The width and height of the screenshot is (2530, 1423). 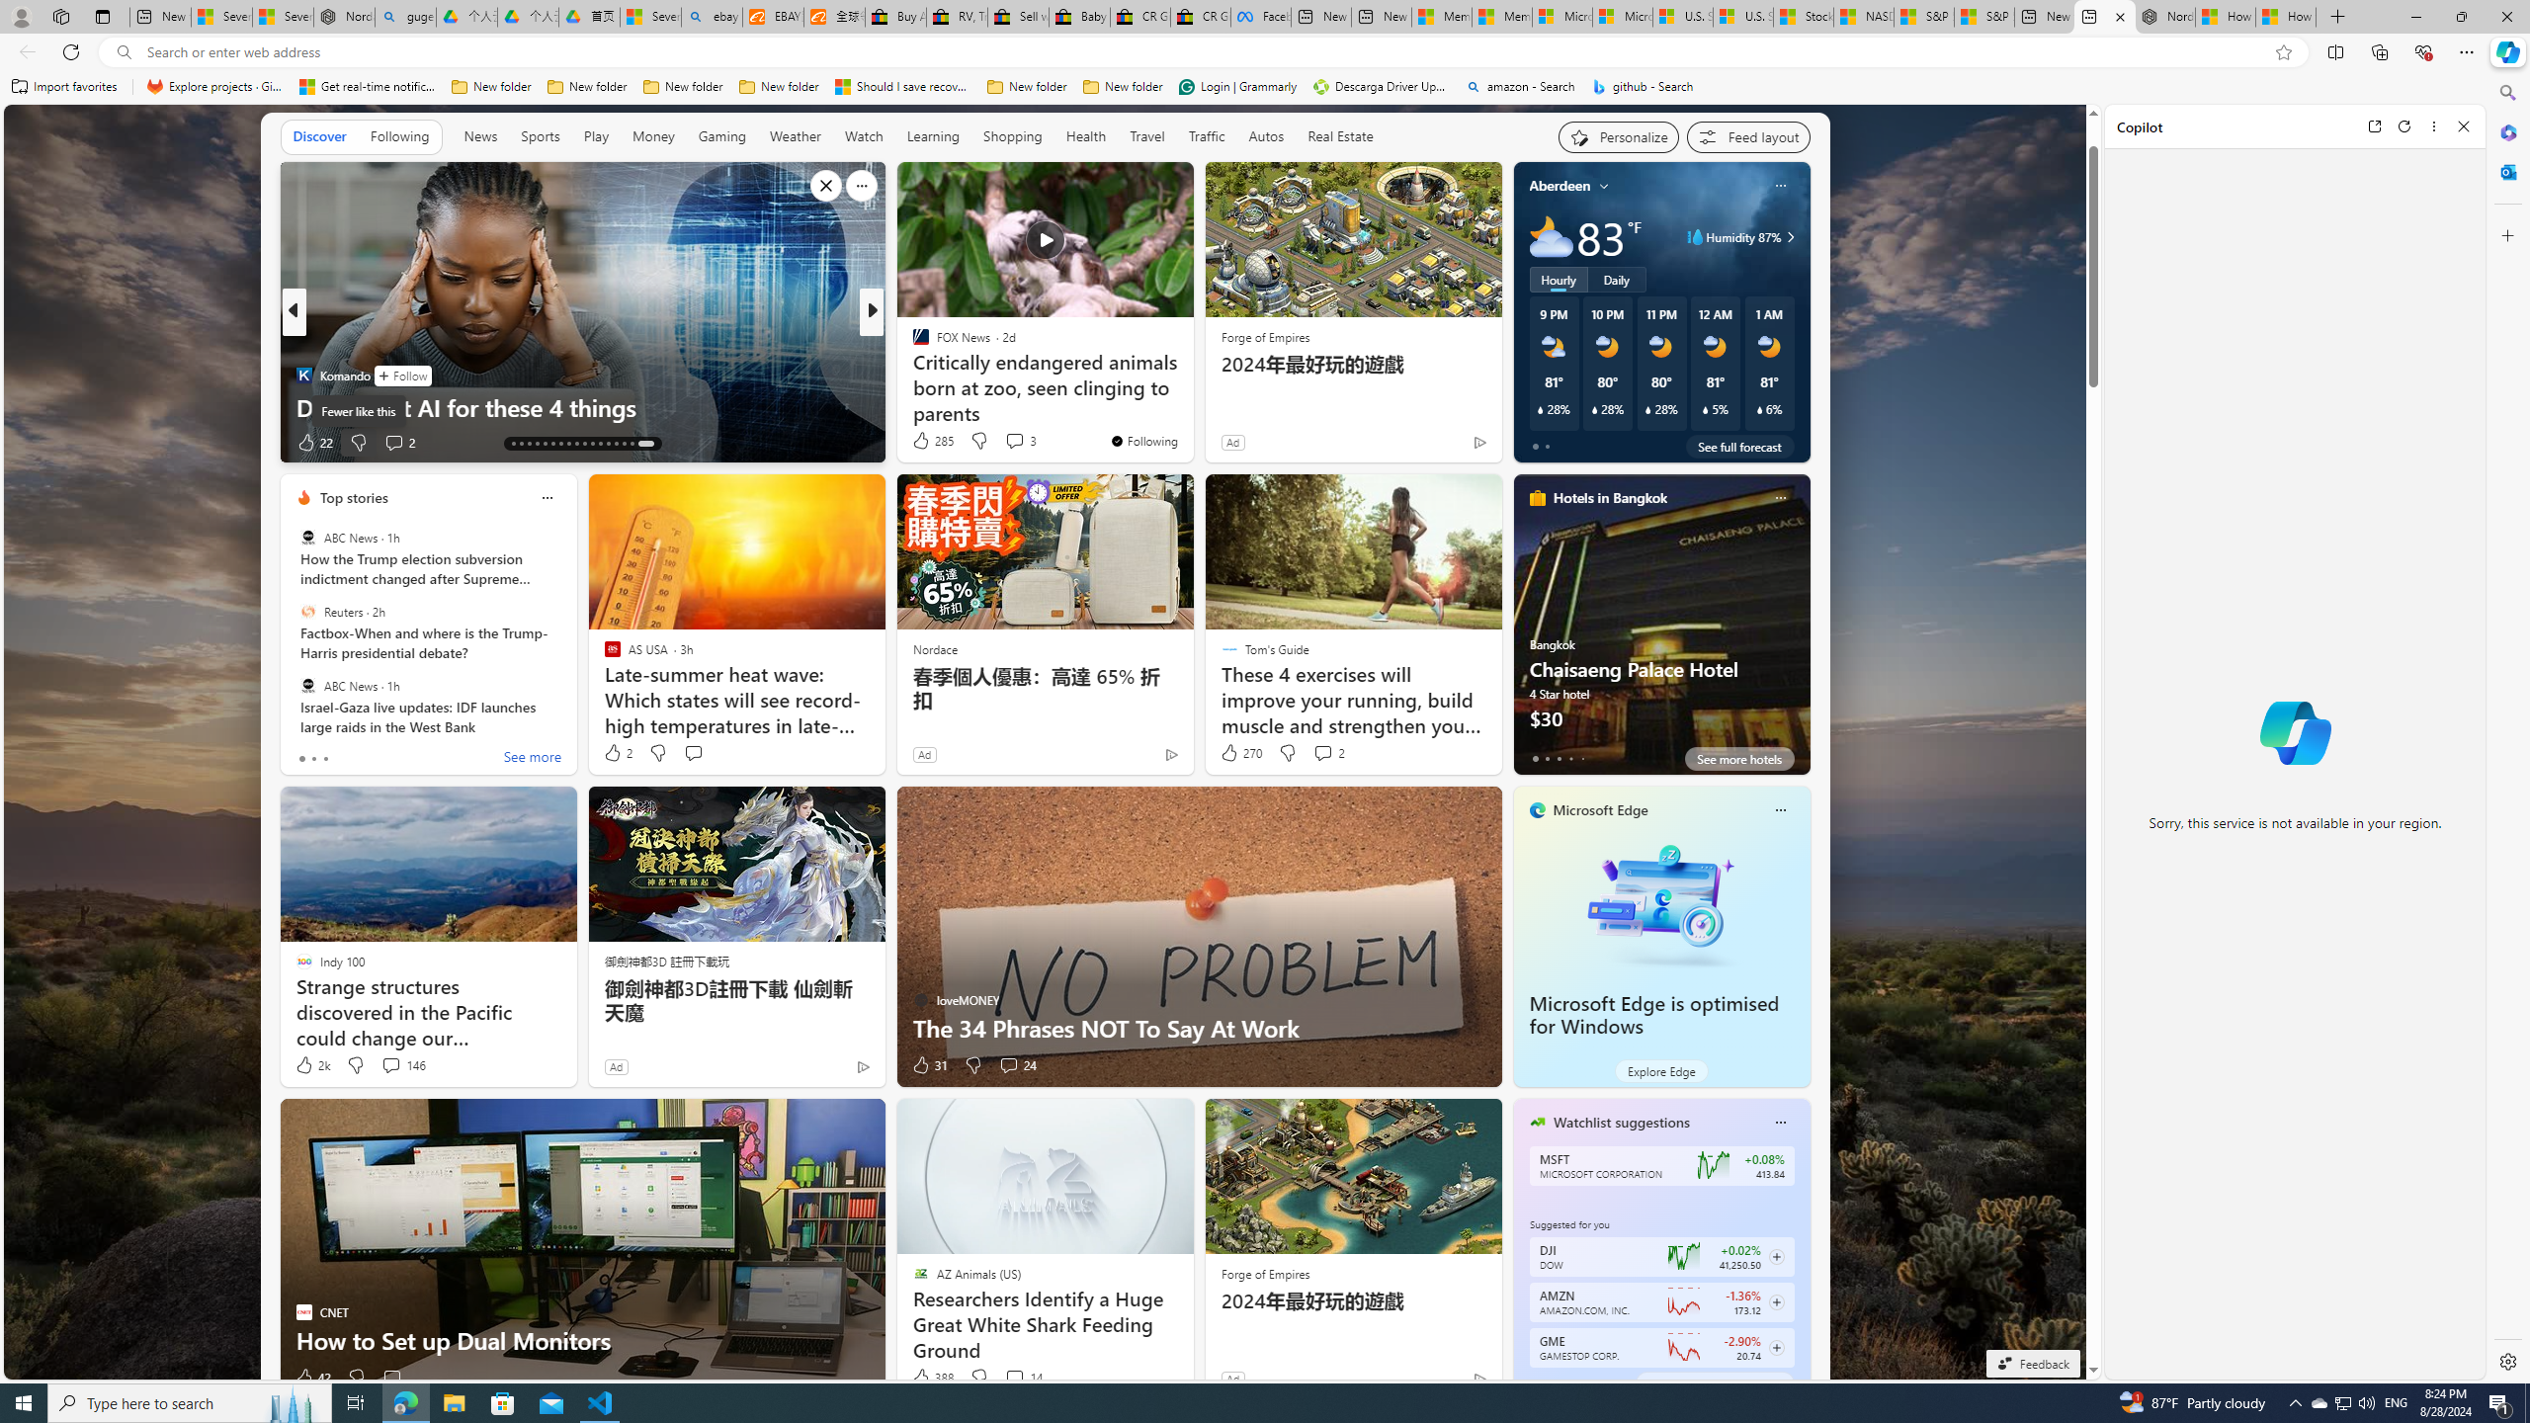 I want to click on Play, so click(x=595, y=136).